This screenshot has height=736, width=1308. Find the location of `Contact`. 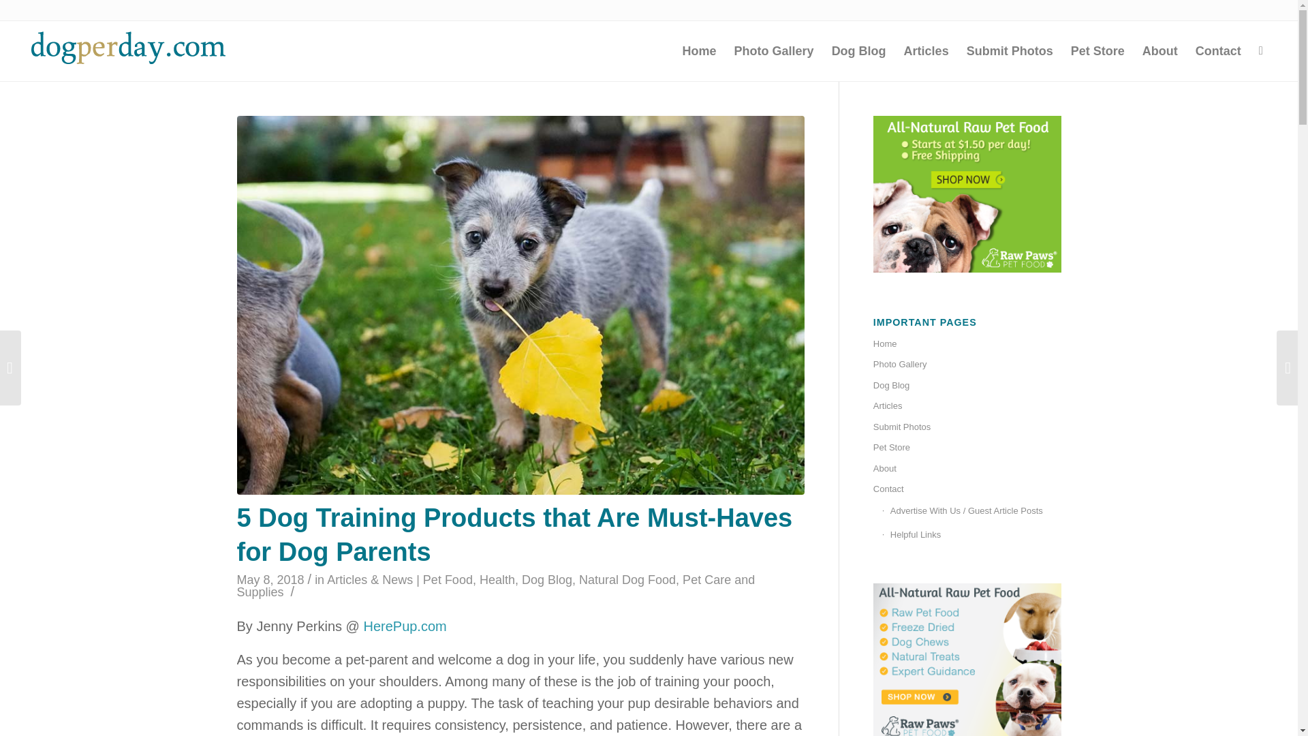

Contact is located at coordinates (967, 489).